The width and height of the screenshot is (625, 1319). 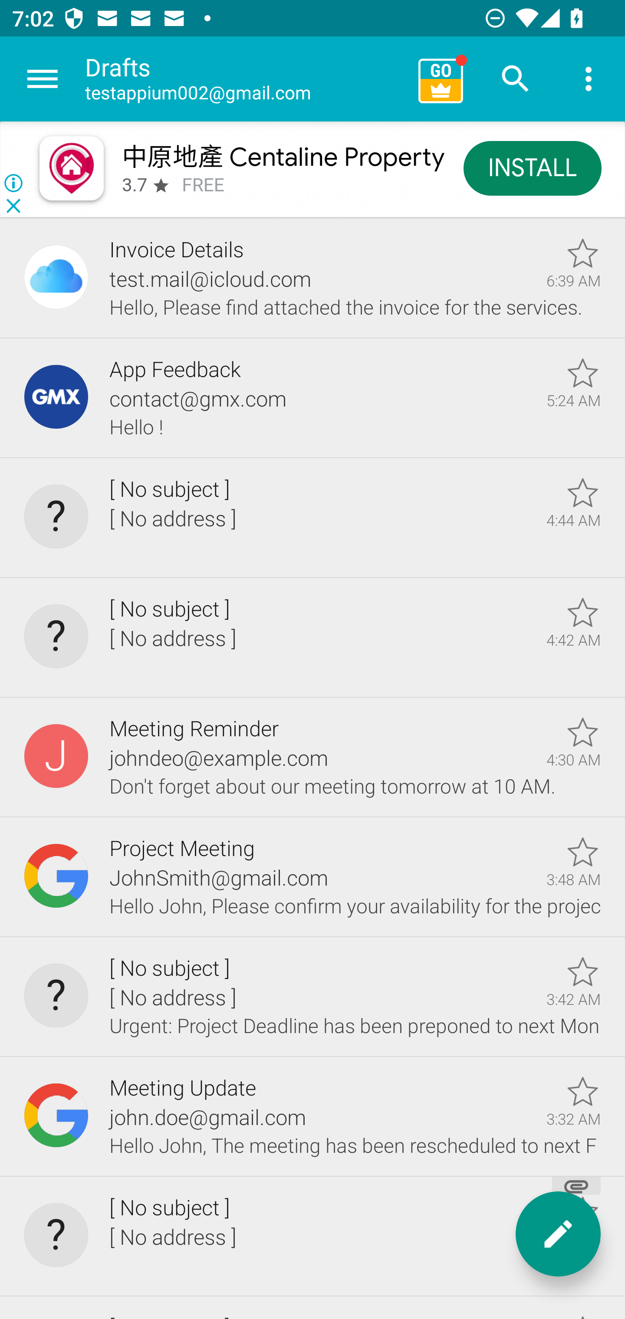 What do you see at coordinates (312, 638) in the screenshot?
I see `[ No subject ], [ No address ], 4:42 AM` at bounding box center [312, 638].